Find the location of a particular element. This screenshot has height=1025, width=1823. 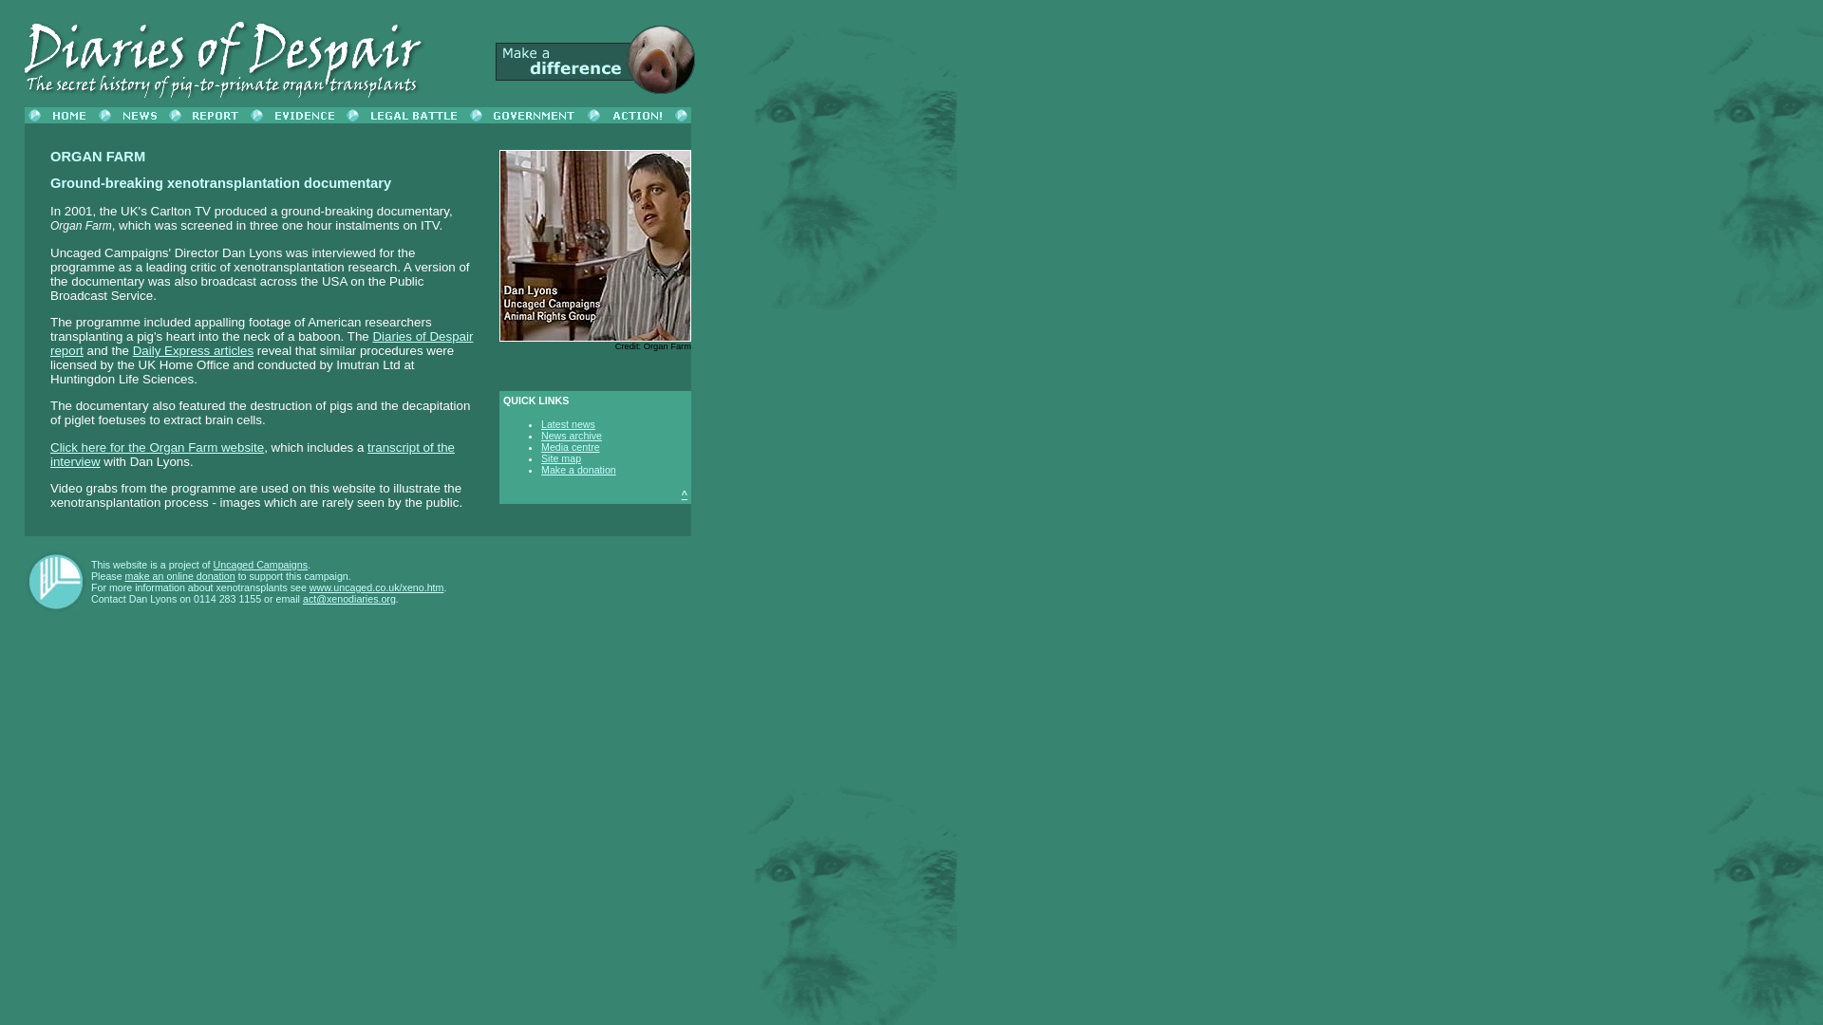

Media centre is located at coordinates (570, 447).